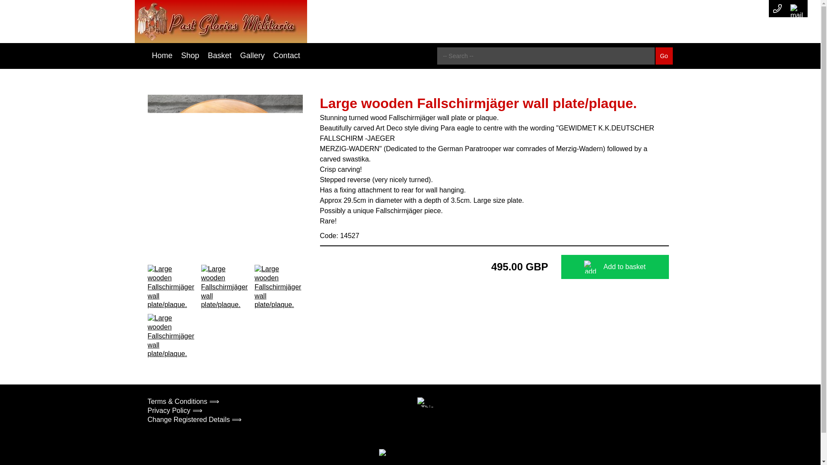 This screenshot has height=465, width=827. I want to click on tel, so click(777, 9).